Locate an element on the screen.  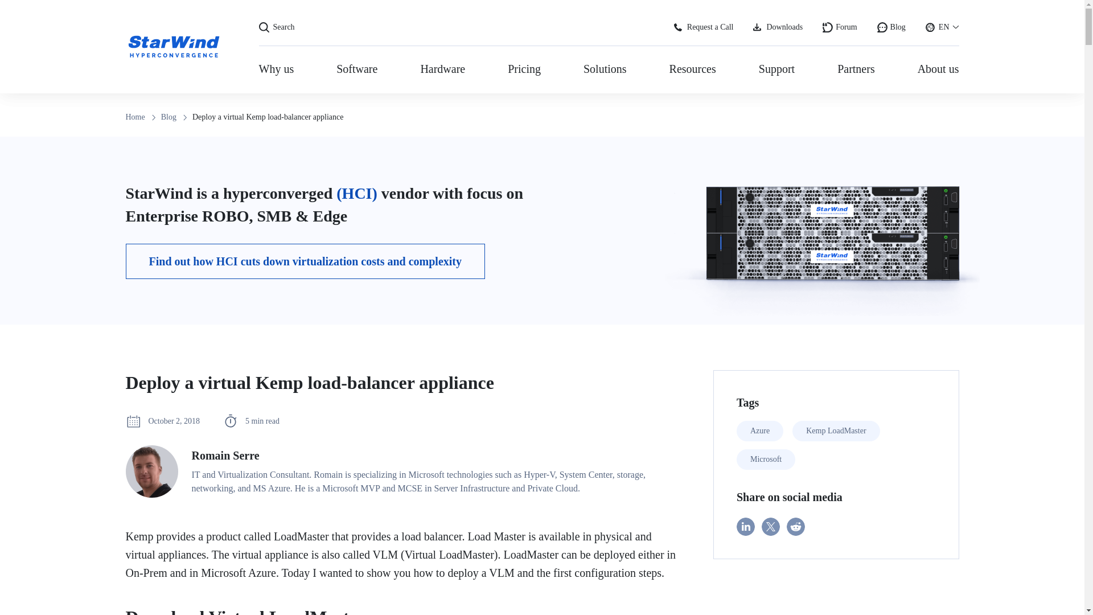
Hardware is located at coordinates (442, 69).